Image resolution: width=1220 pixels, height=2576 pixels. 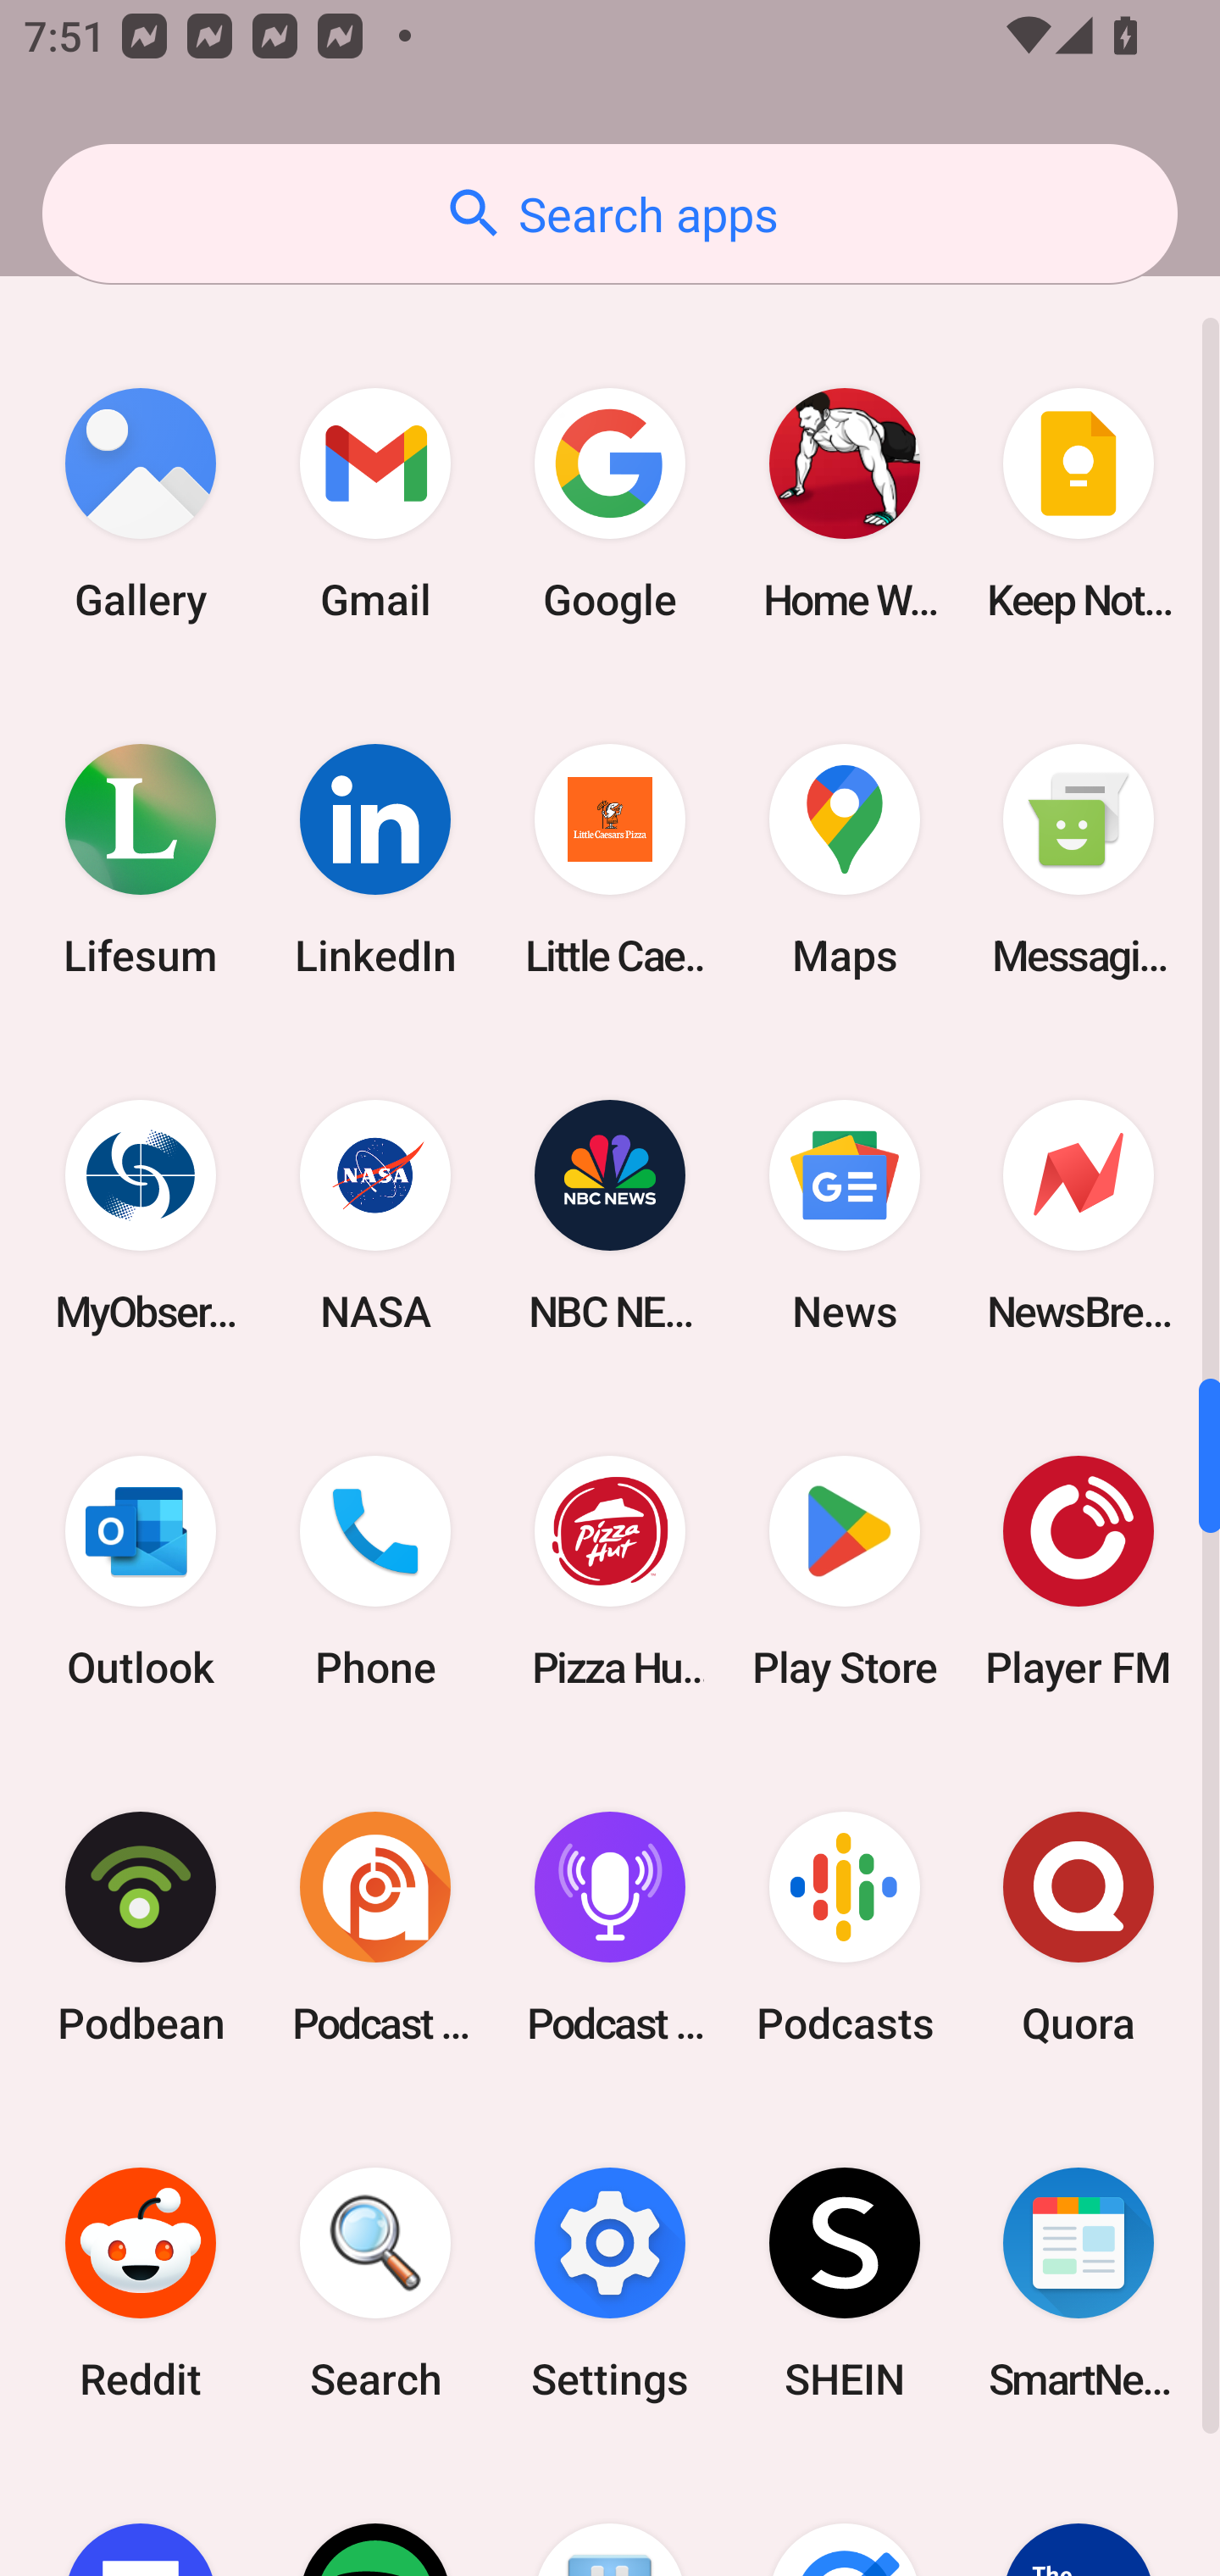 What do you see at coordinates (844, 1571) in the screenshot?
I see `Play Store` at bounding box center [844, 1571].